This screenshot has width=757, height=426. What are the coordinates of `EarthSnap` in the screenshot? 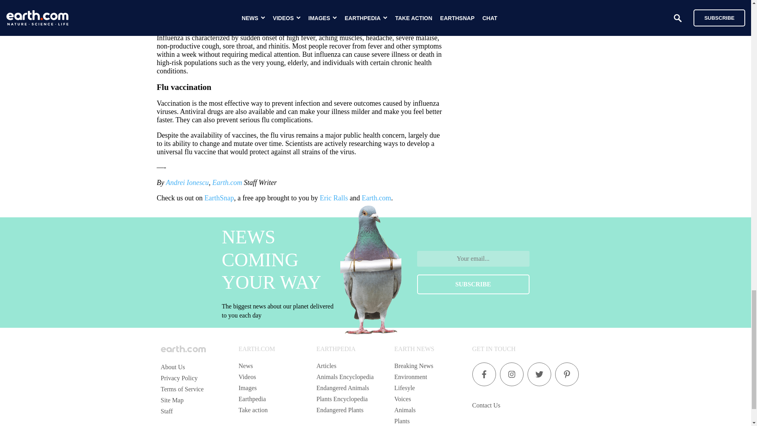 It's located at (219, 198).